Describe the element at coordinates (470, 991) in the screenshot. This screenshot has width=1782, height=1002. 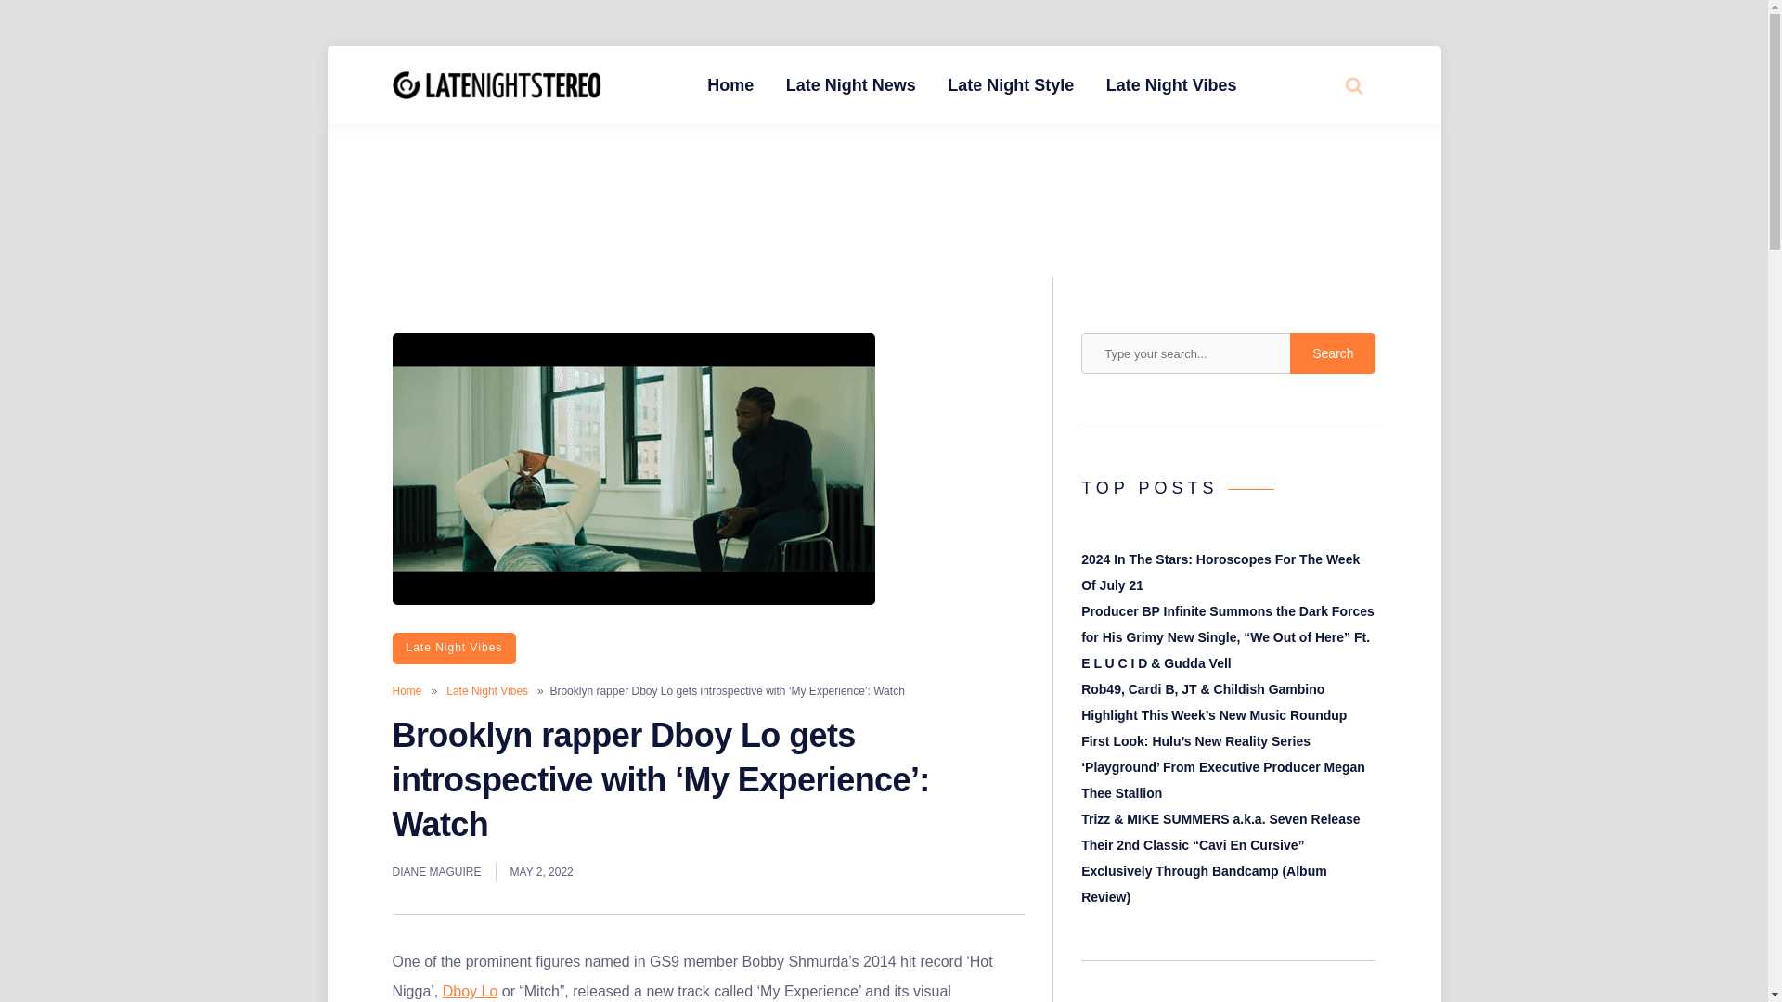
I see `Dboy Lo` at that location.